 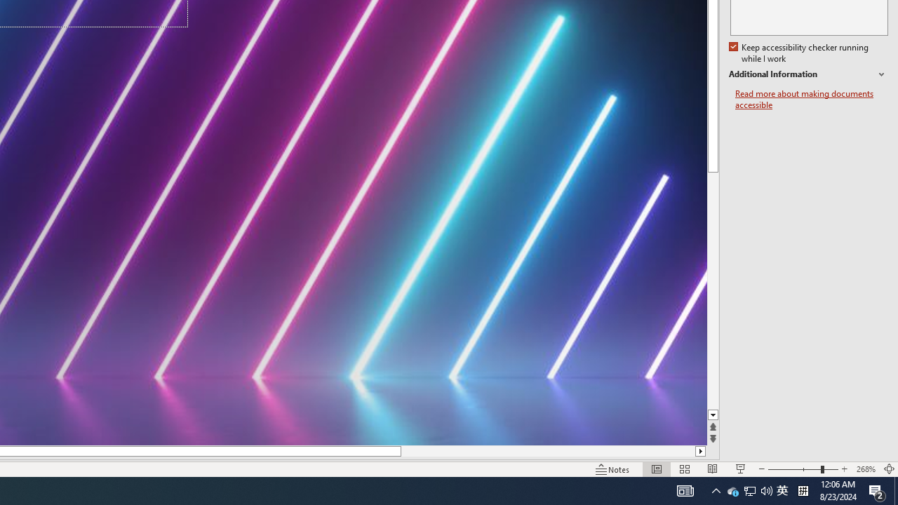 What do you see at coordinates (685, 469) in the screenshot?
I see `Slide Sorter` at bounding box center [685, 469].